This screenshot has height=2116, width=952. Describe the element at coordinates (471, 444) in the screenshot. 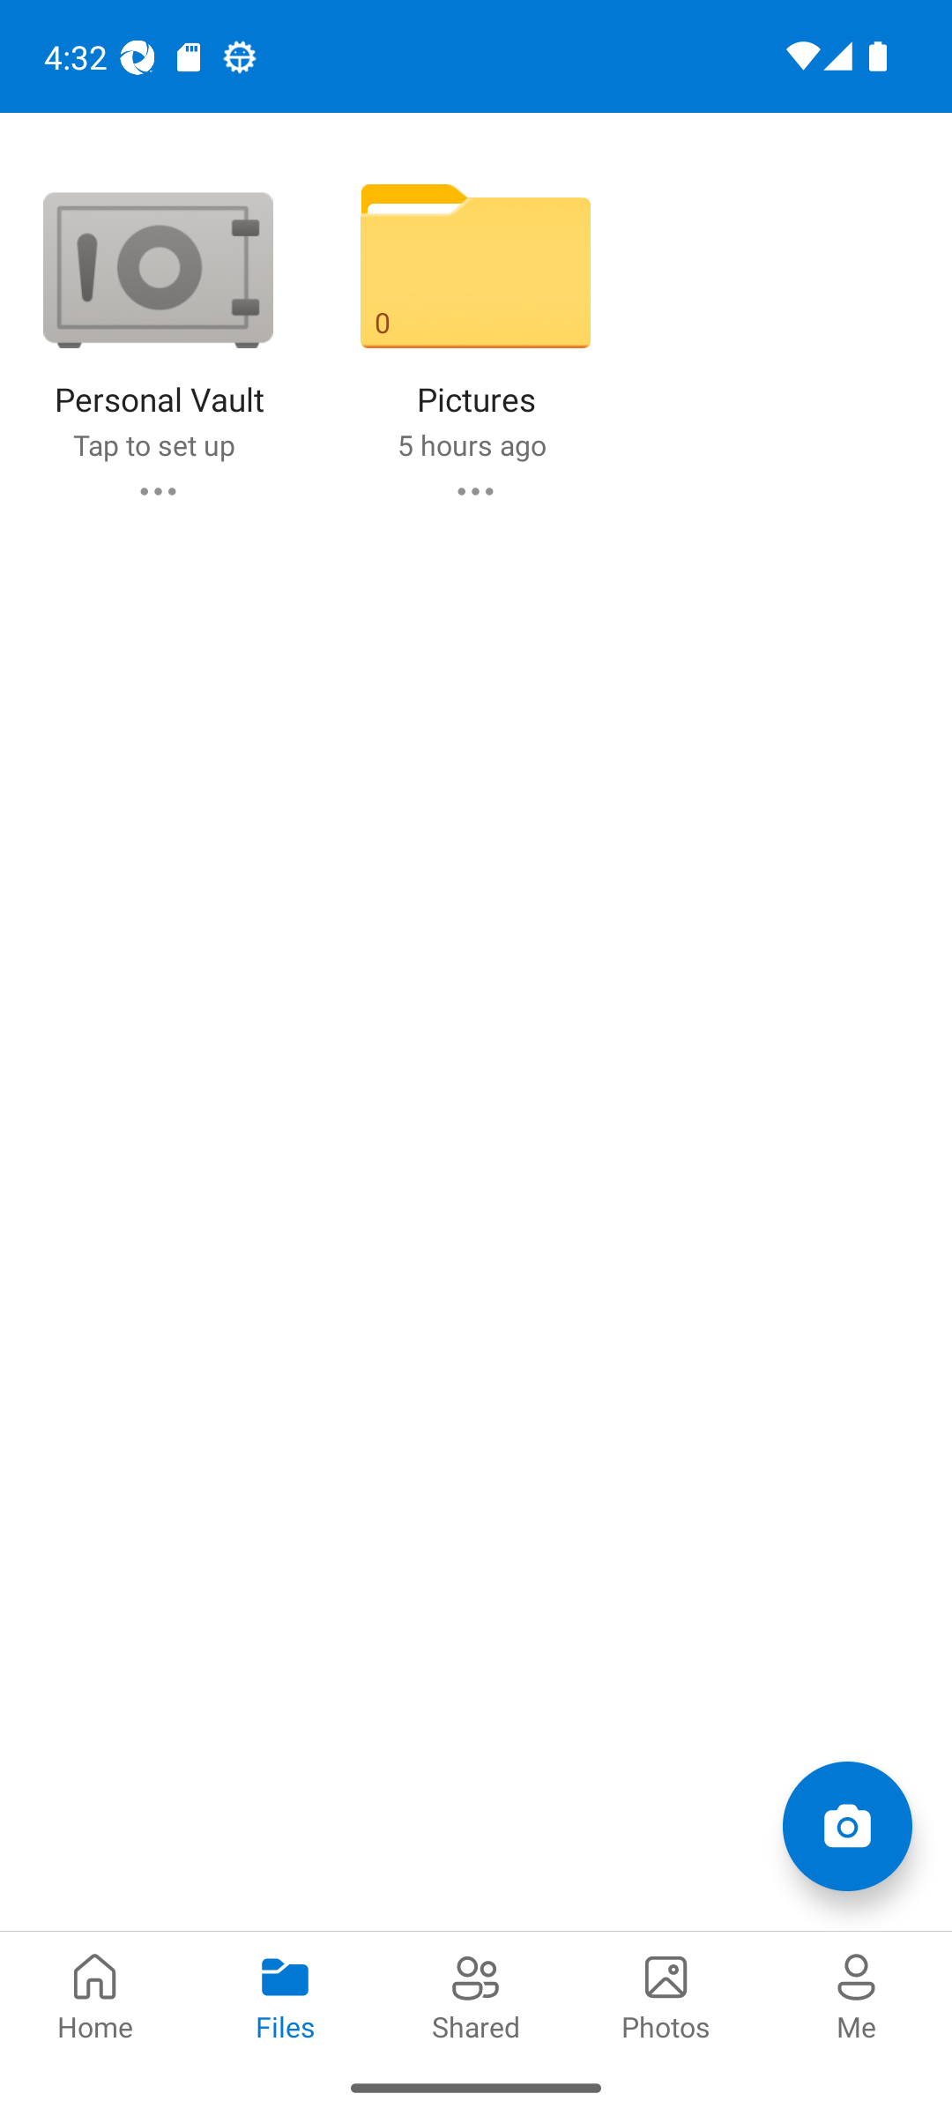

I see `5 hours ago` at that location.